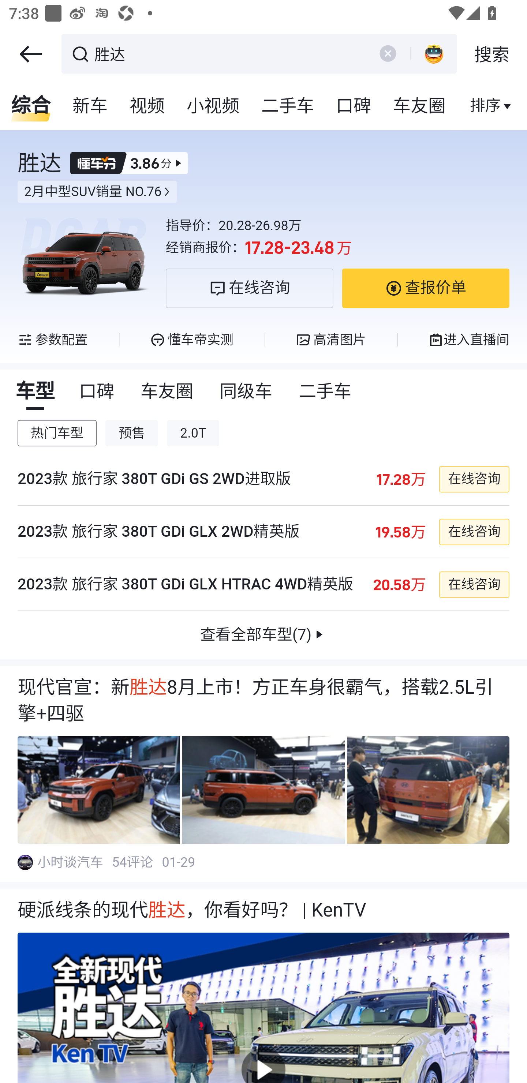 Image resolution: width=527 pixels, height=1083 pixels. What do you see at coordinates (250, 288) in the screenshot?
I see `在线咨询` at bounding box center [250, 288].